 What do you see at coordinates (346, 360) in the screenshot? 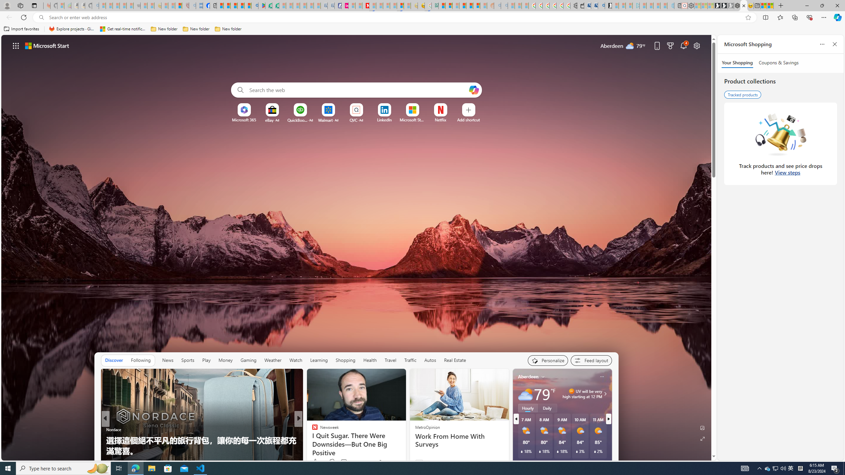
I see `Shopping` at bounding box center [346, 360].